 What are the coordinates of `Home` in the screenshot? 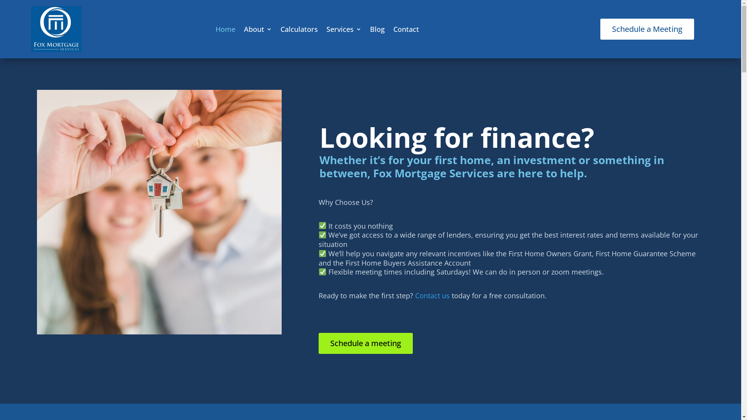 It's located at (226, 29).